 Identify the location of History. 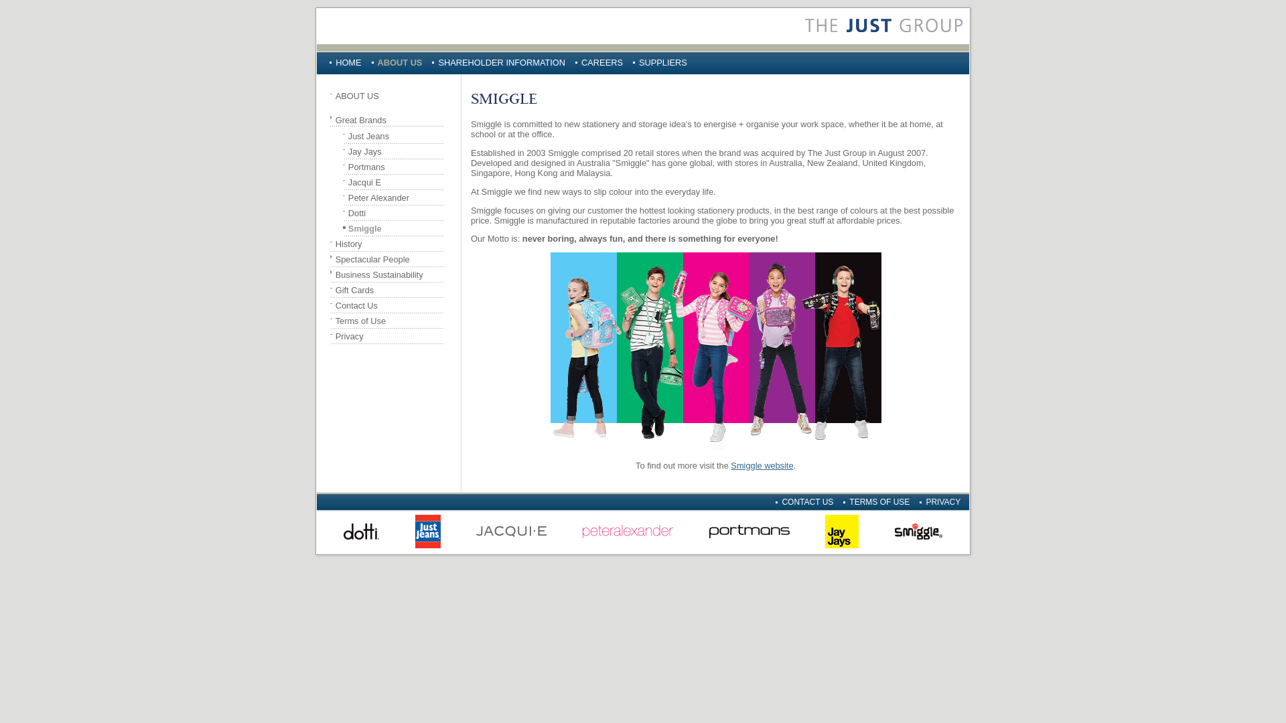
(390, 244).